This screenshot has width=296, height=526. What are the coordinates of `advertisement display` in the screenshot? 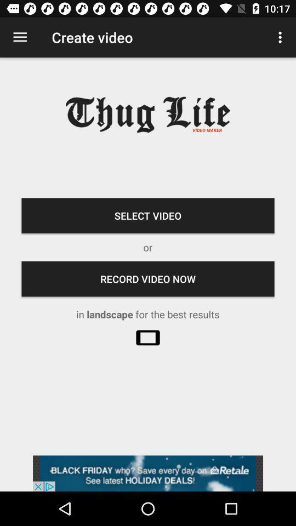 It's located at (148, 473).